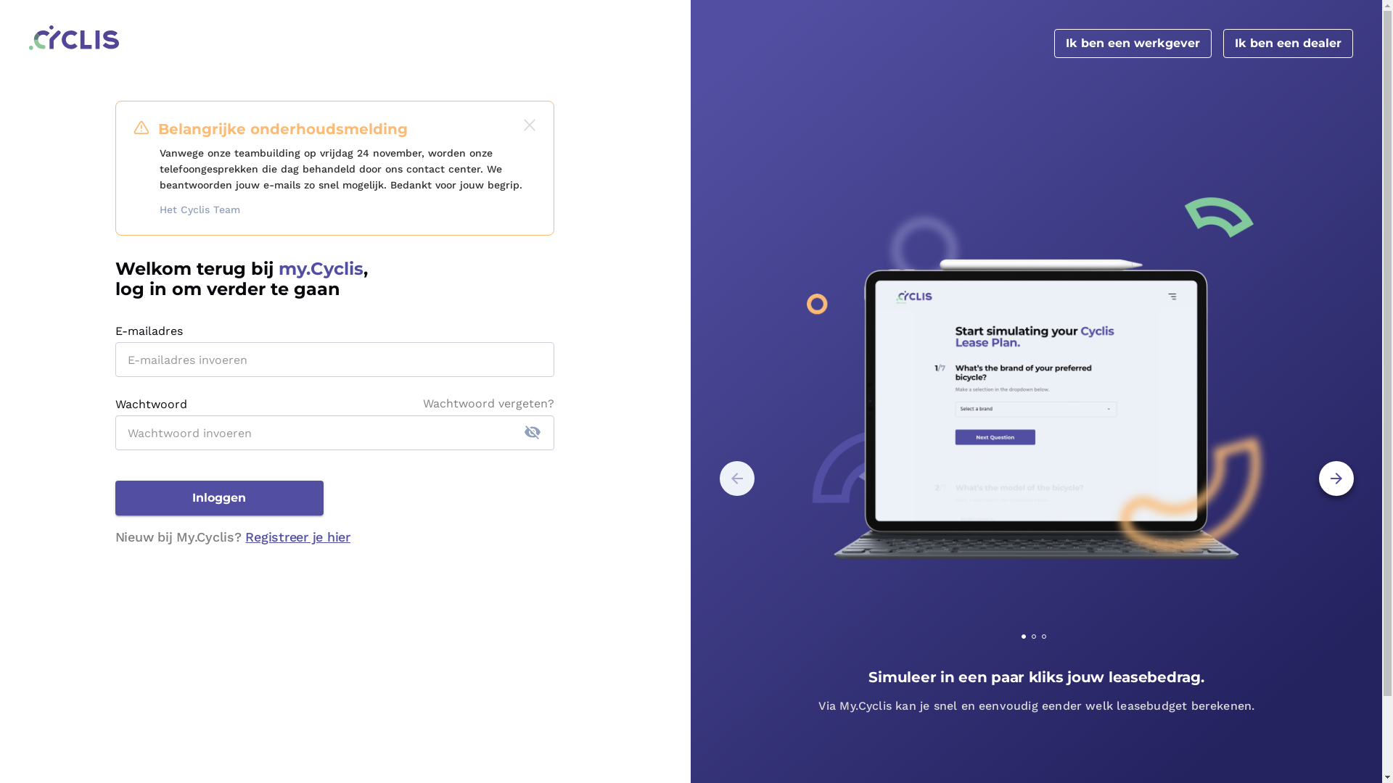 The image size is (1393, 783). What do you see at coordinates (1133, 43) in the screenshot?
I see `Ik ben een werkgever` at bounding box center [1133, 43].